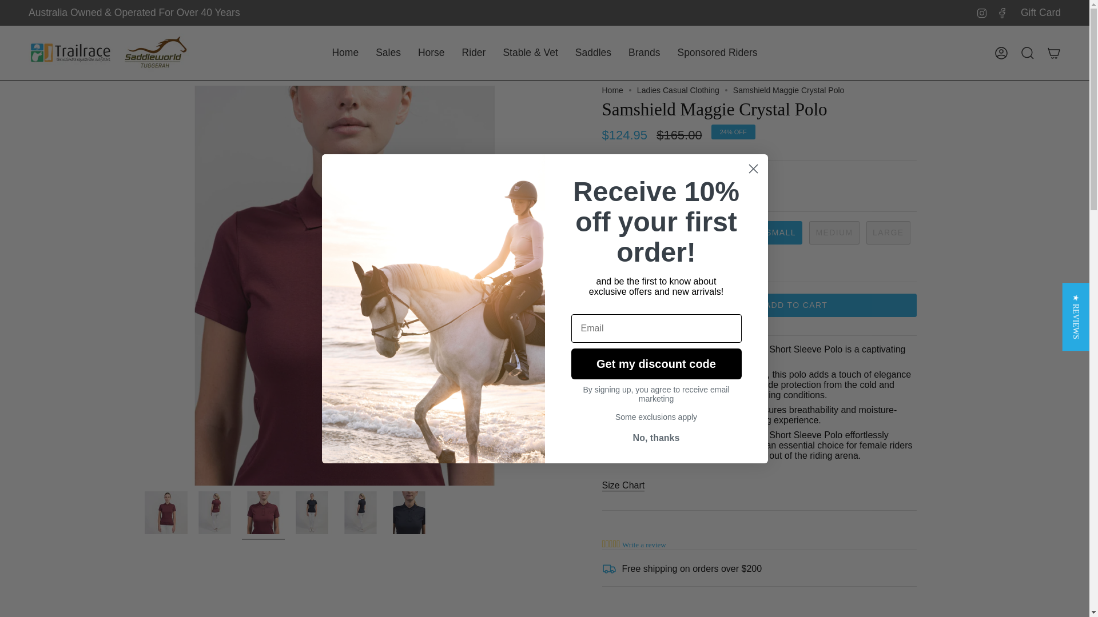 The width and height of the screenshot is (1098, 617). I want to click on Facebook, so click(1002, 12).